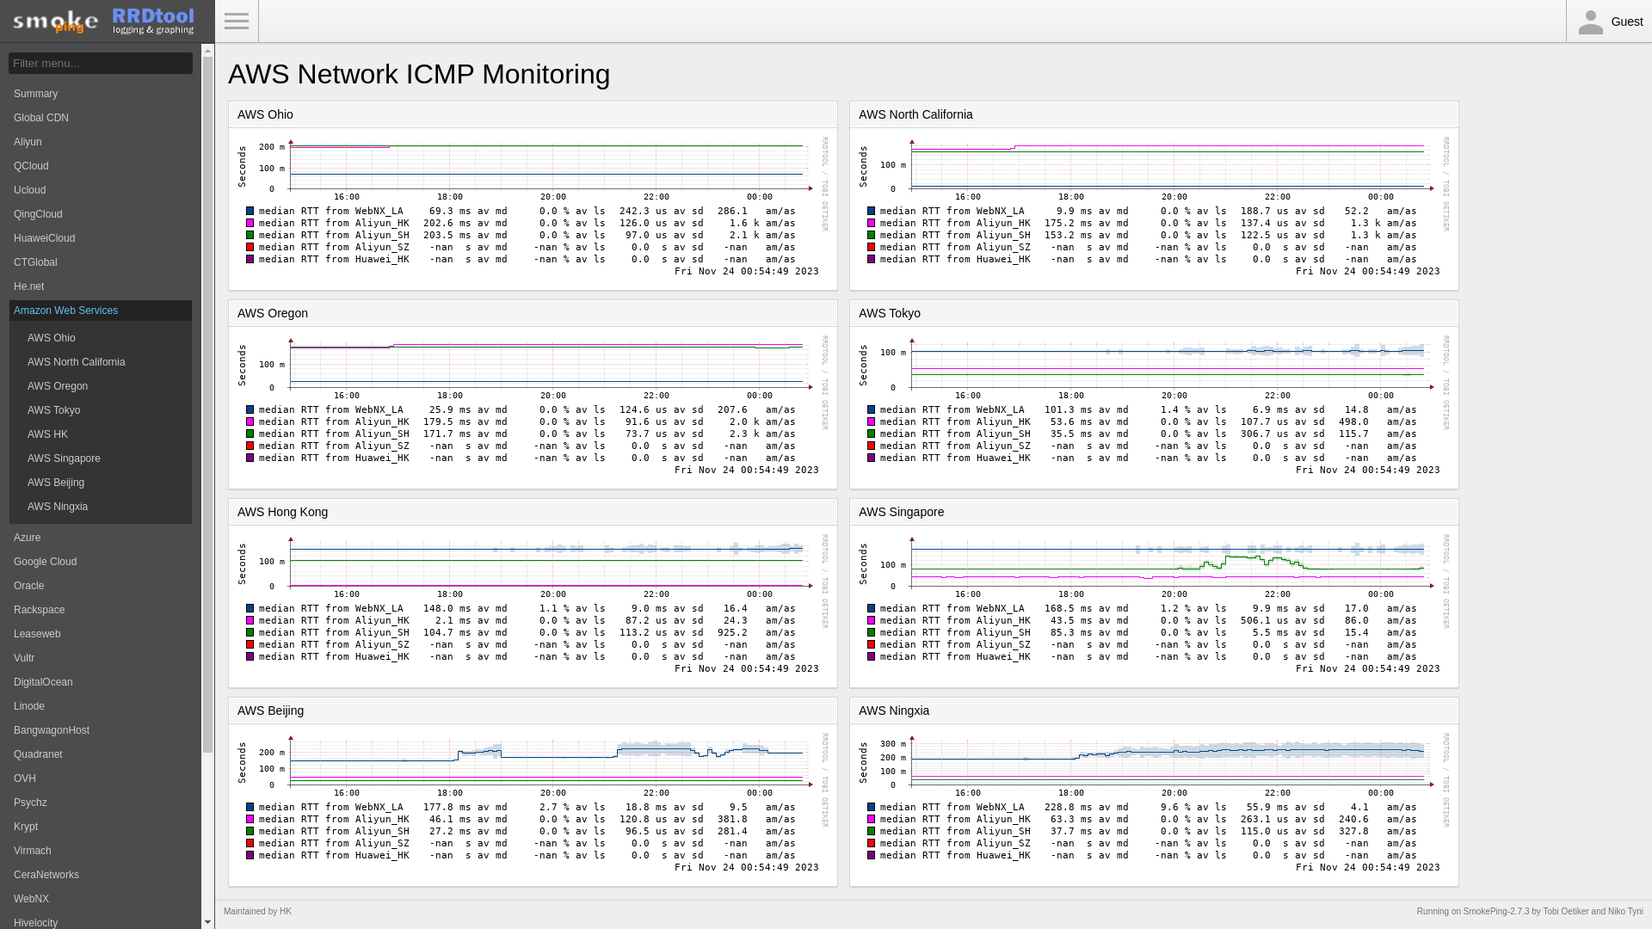  I want to click on CTGlobal, so click(101, 262).